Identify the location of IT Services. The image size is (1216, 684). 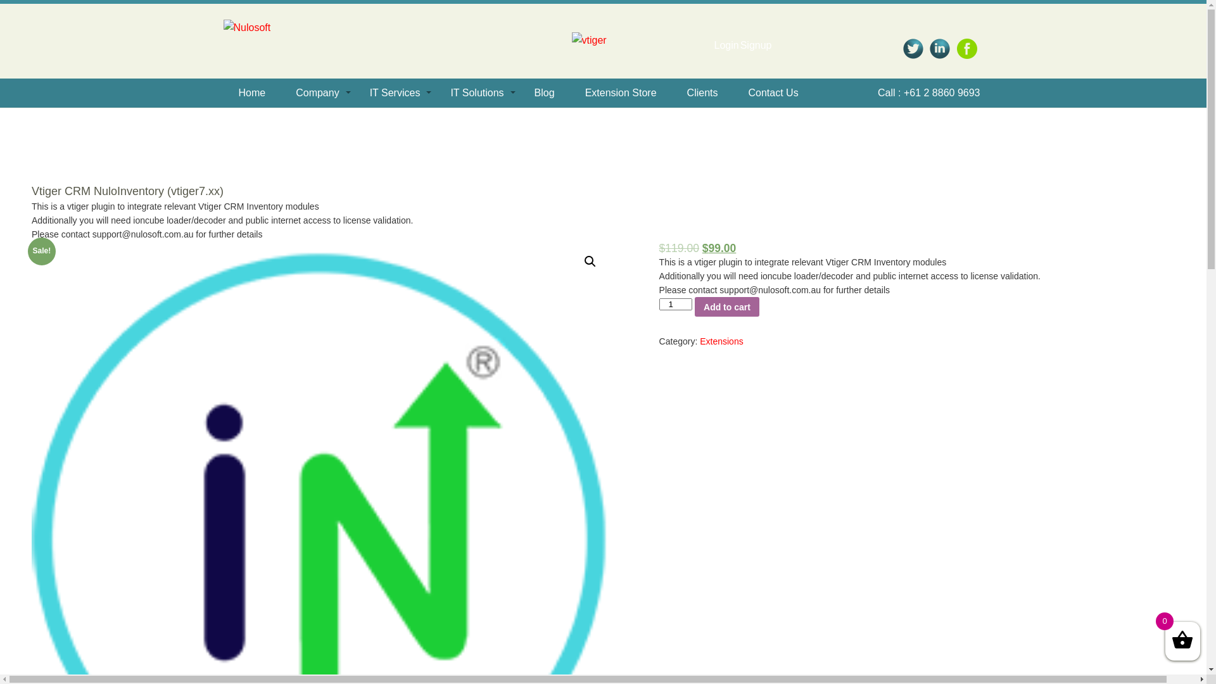
(395, 92).